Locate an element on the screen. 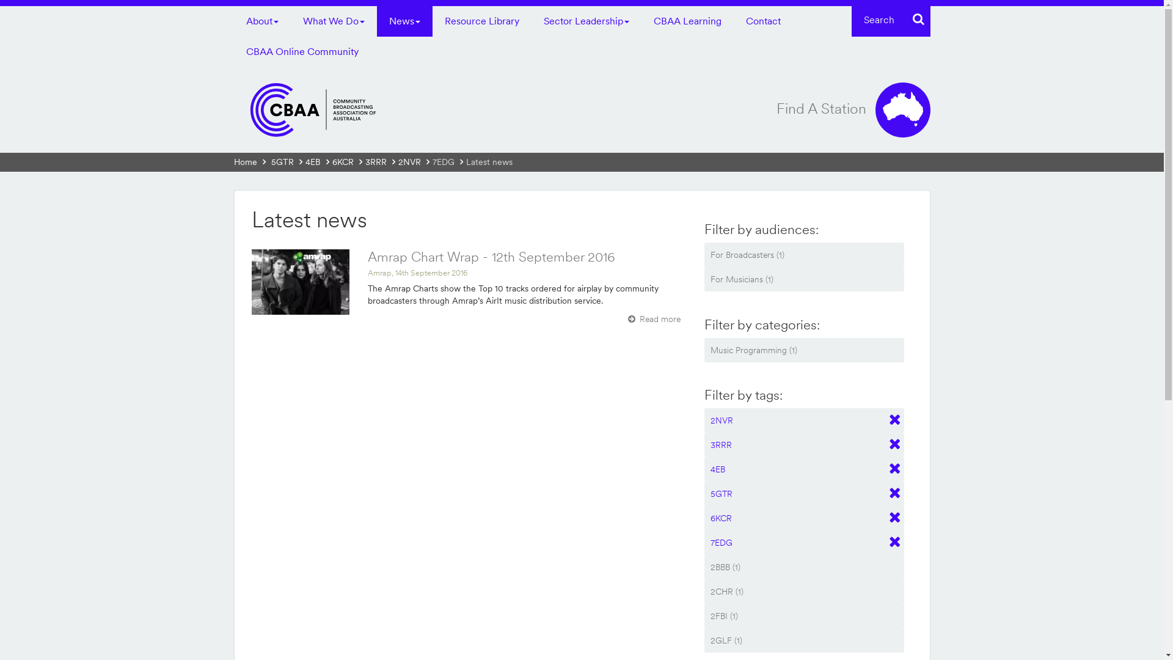  Amrap Chart Wrap - 12th September 2016 is located at coordinates (491, 257).